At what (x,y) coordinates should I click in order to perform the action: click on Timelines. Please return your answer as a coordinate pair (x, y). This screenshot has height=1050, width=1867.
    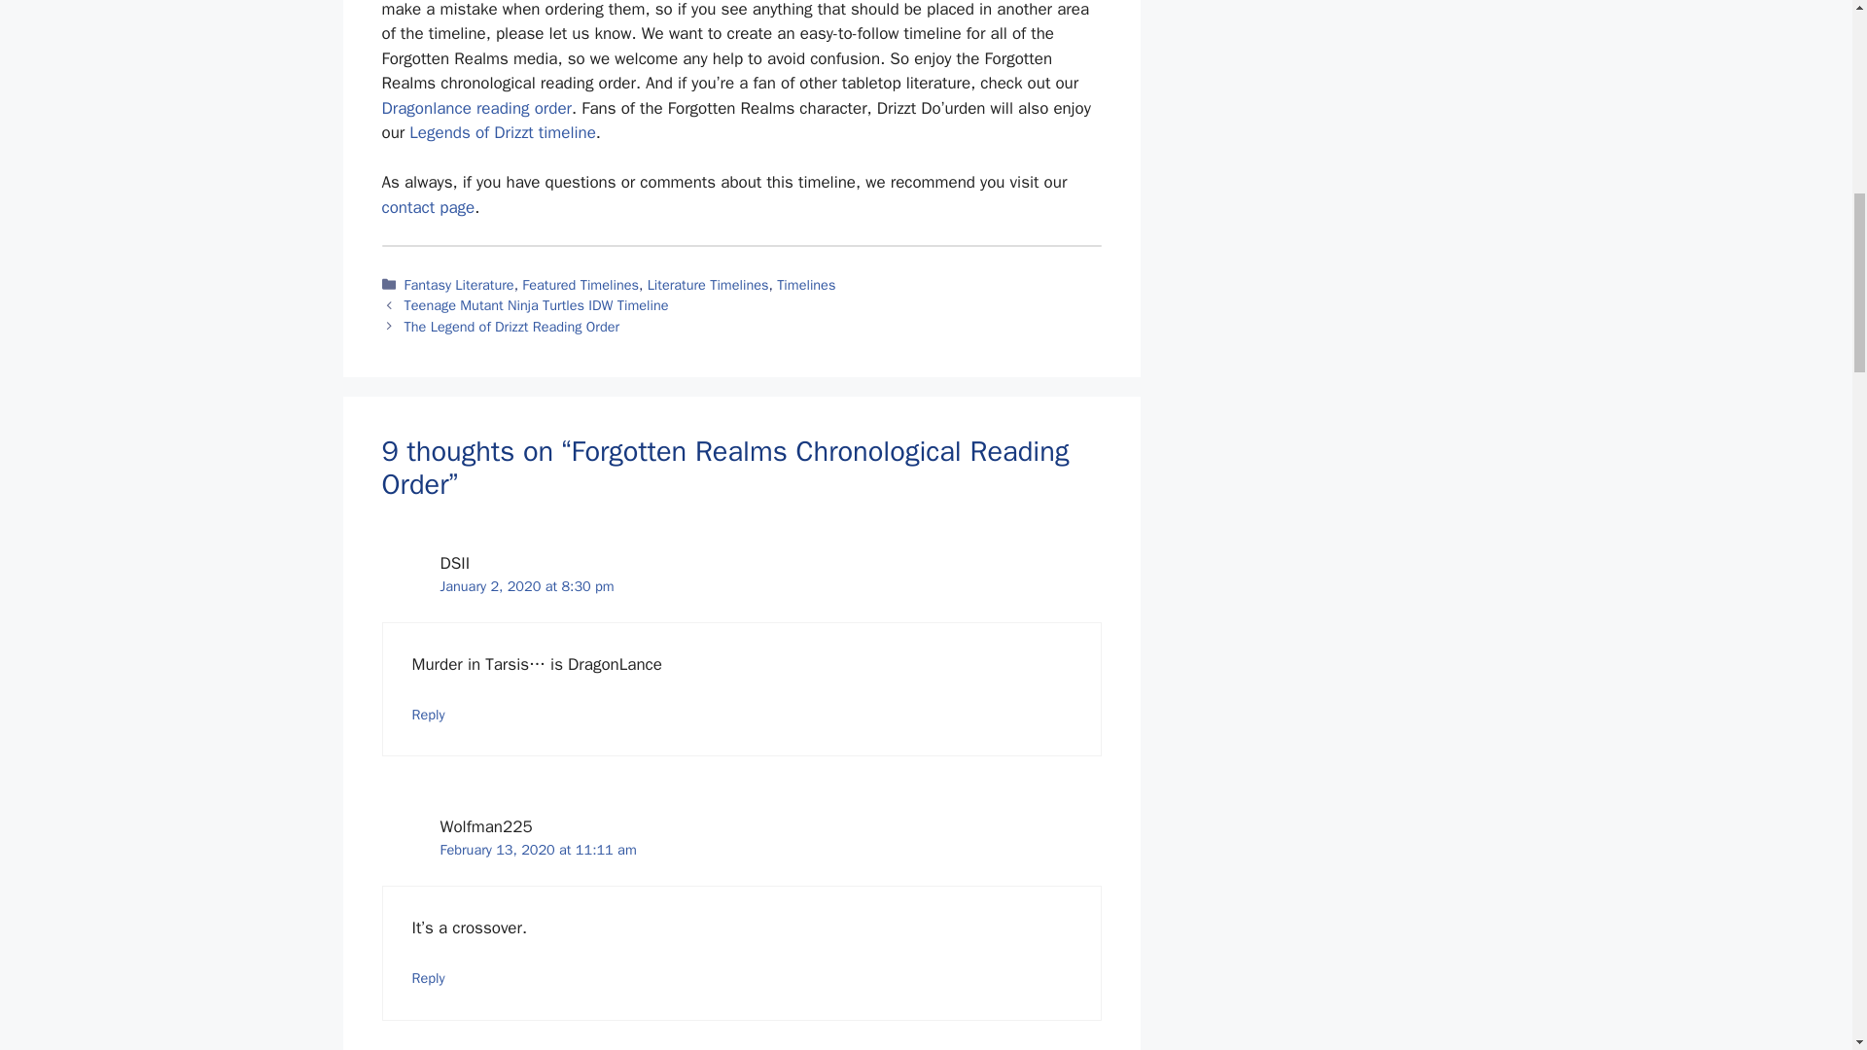
    Looking at the image, I should click on (805, 285).